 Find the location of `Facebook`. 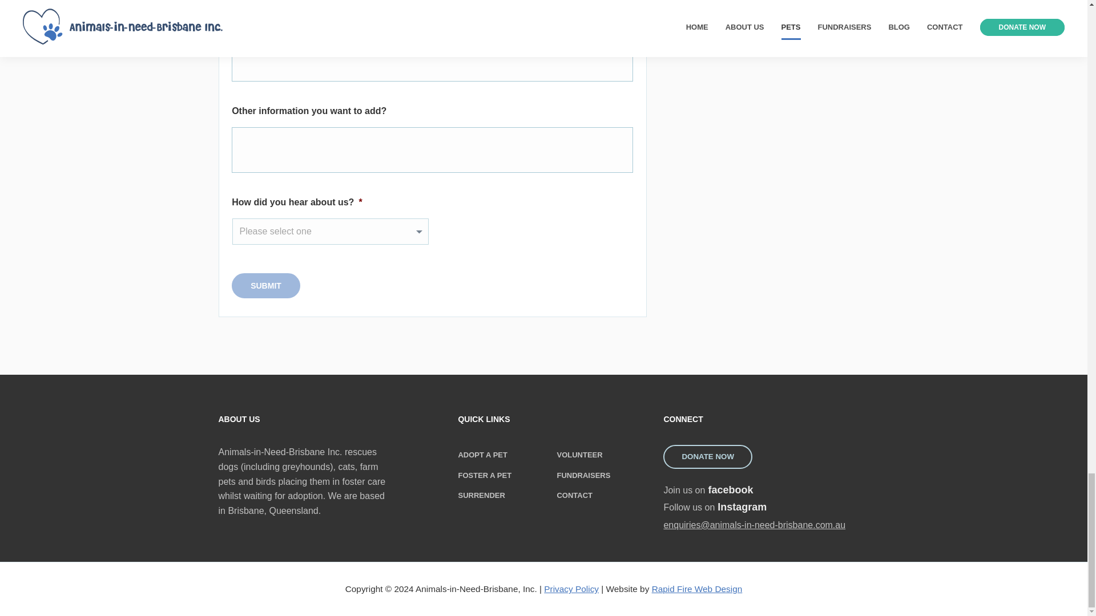

Facebook is located at coordinates (485, 476).